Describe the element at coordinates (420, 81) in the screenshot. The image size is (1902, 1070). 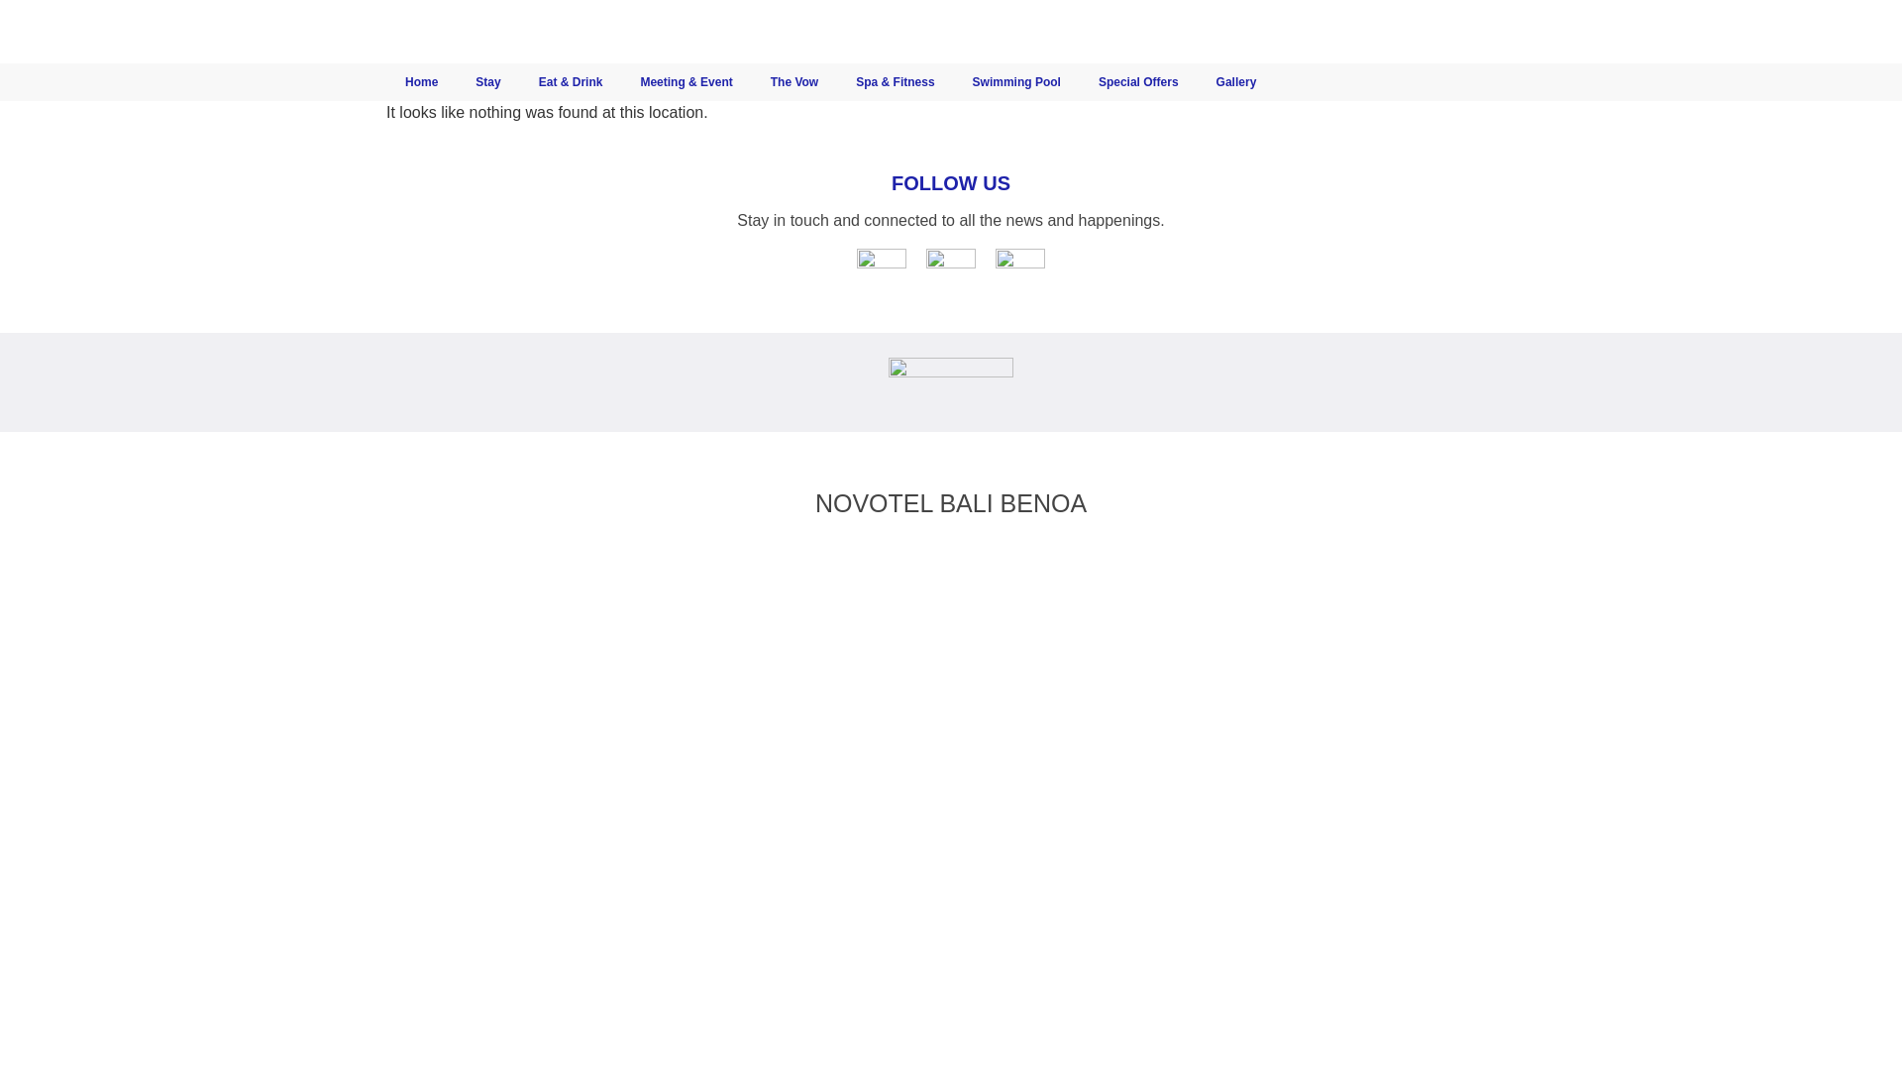
I see `Home` at that location.